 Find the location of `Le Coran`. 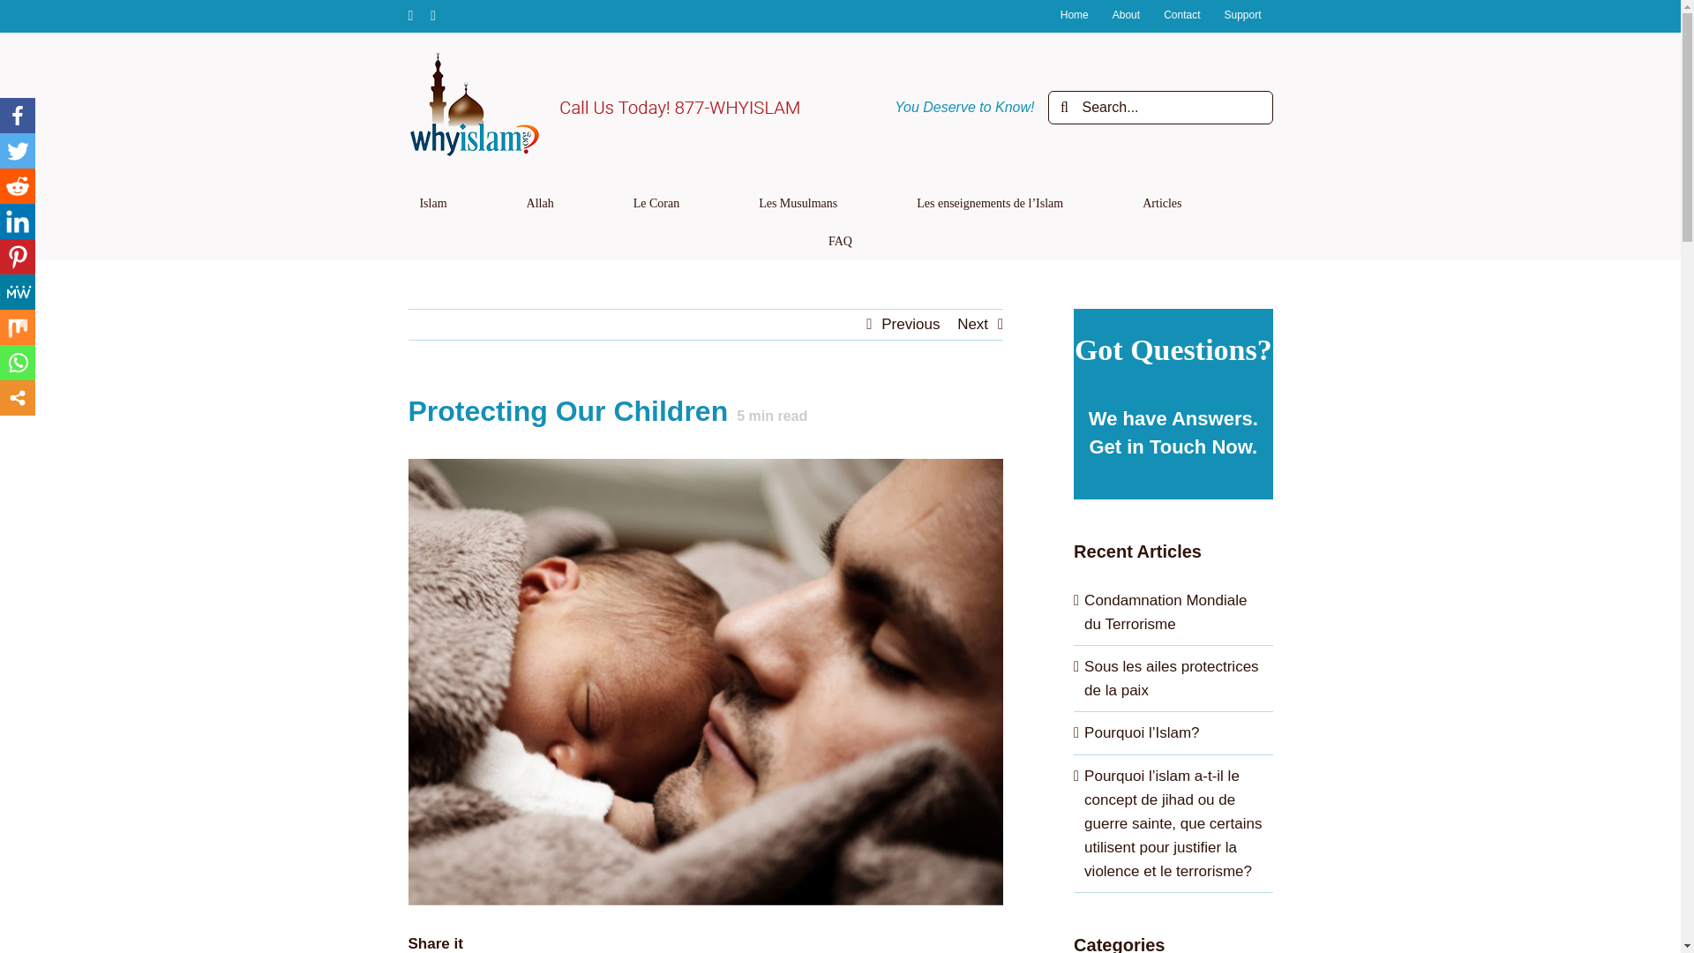

Le Coran is located at coordinates (656, 202).